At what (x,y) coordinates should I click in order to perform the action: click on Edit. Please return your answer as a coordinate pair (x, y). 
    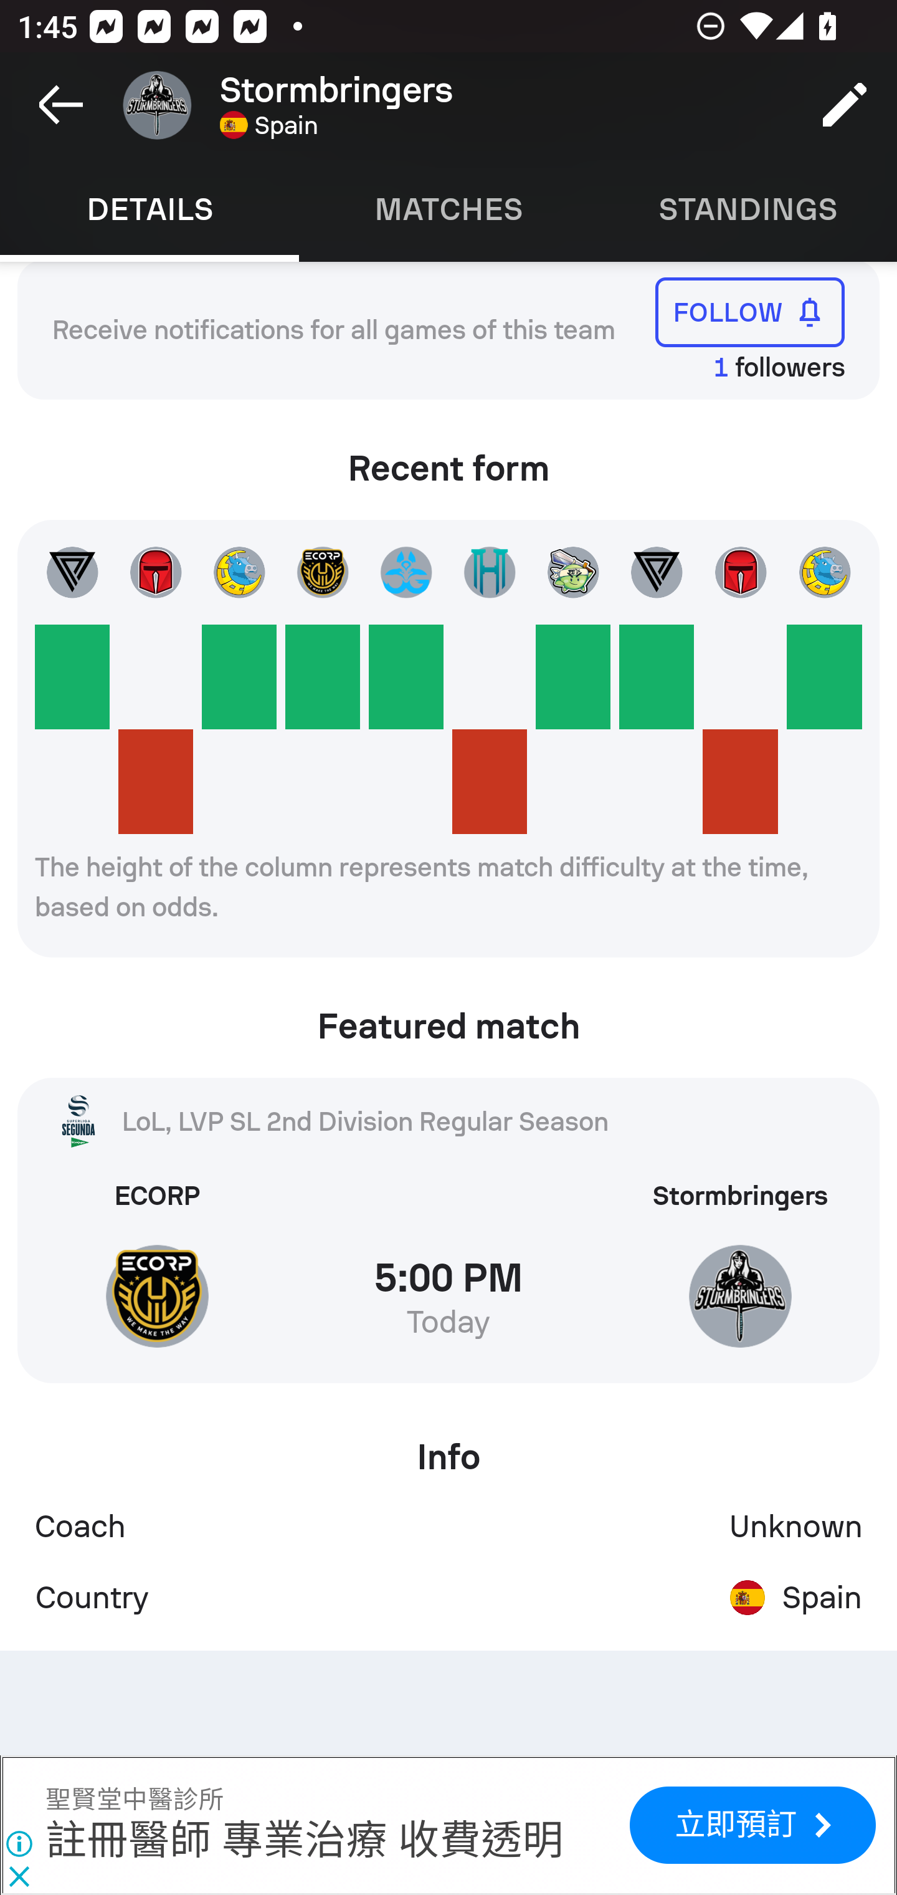
    Looking at the image, I should click on (845, 105).